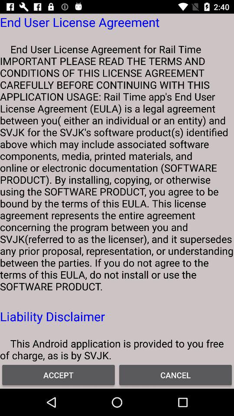  I want to click on turn on the icon next to the cancel icon, so click(58, 374).